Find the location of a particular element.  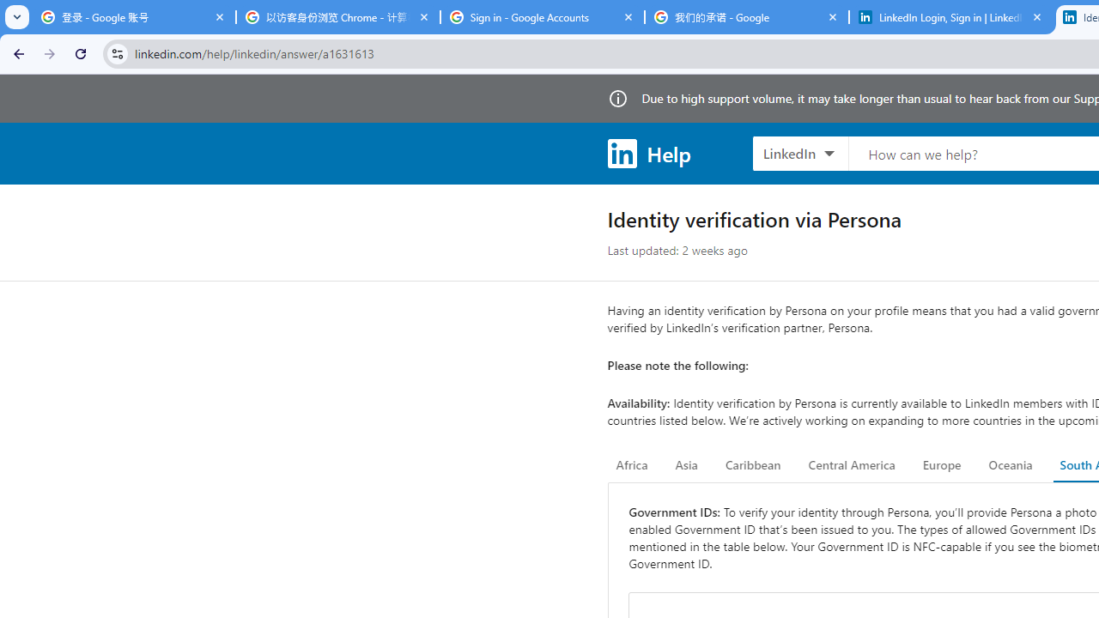

Europe is located at coordinates (941, 465).